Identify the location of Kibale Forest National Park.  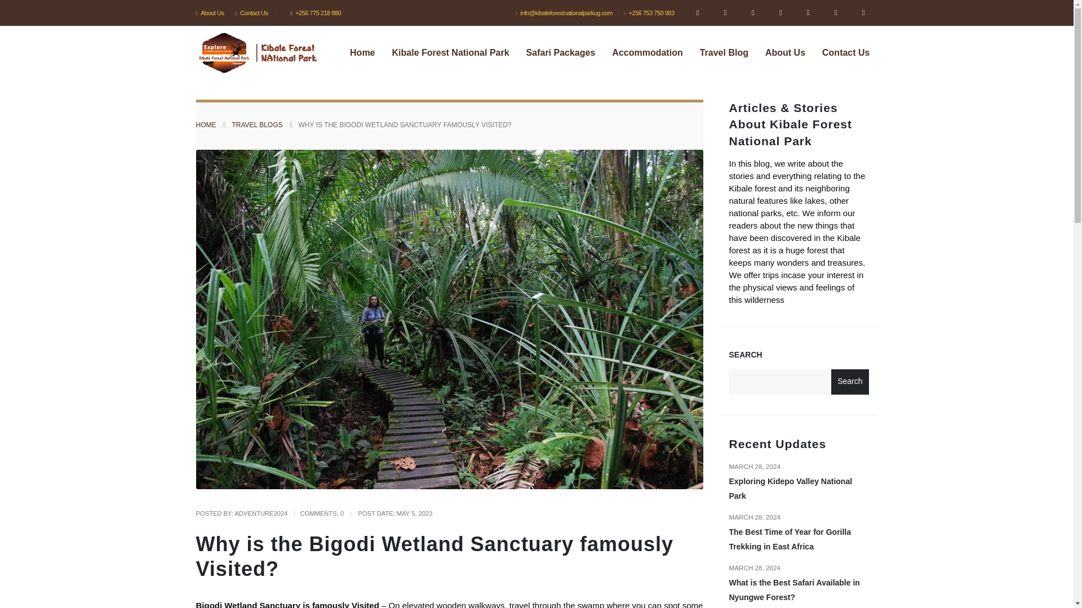
(450, 53).